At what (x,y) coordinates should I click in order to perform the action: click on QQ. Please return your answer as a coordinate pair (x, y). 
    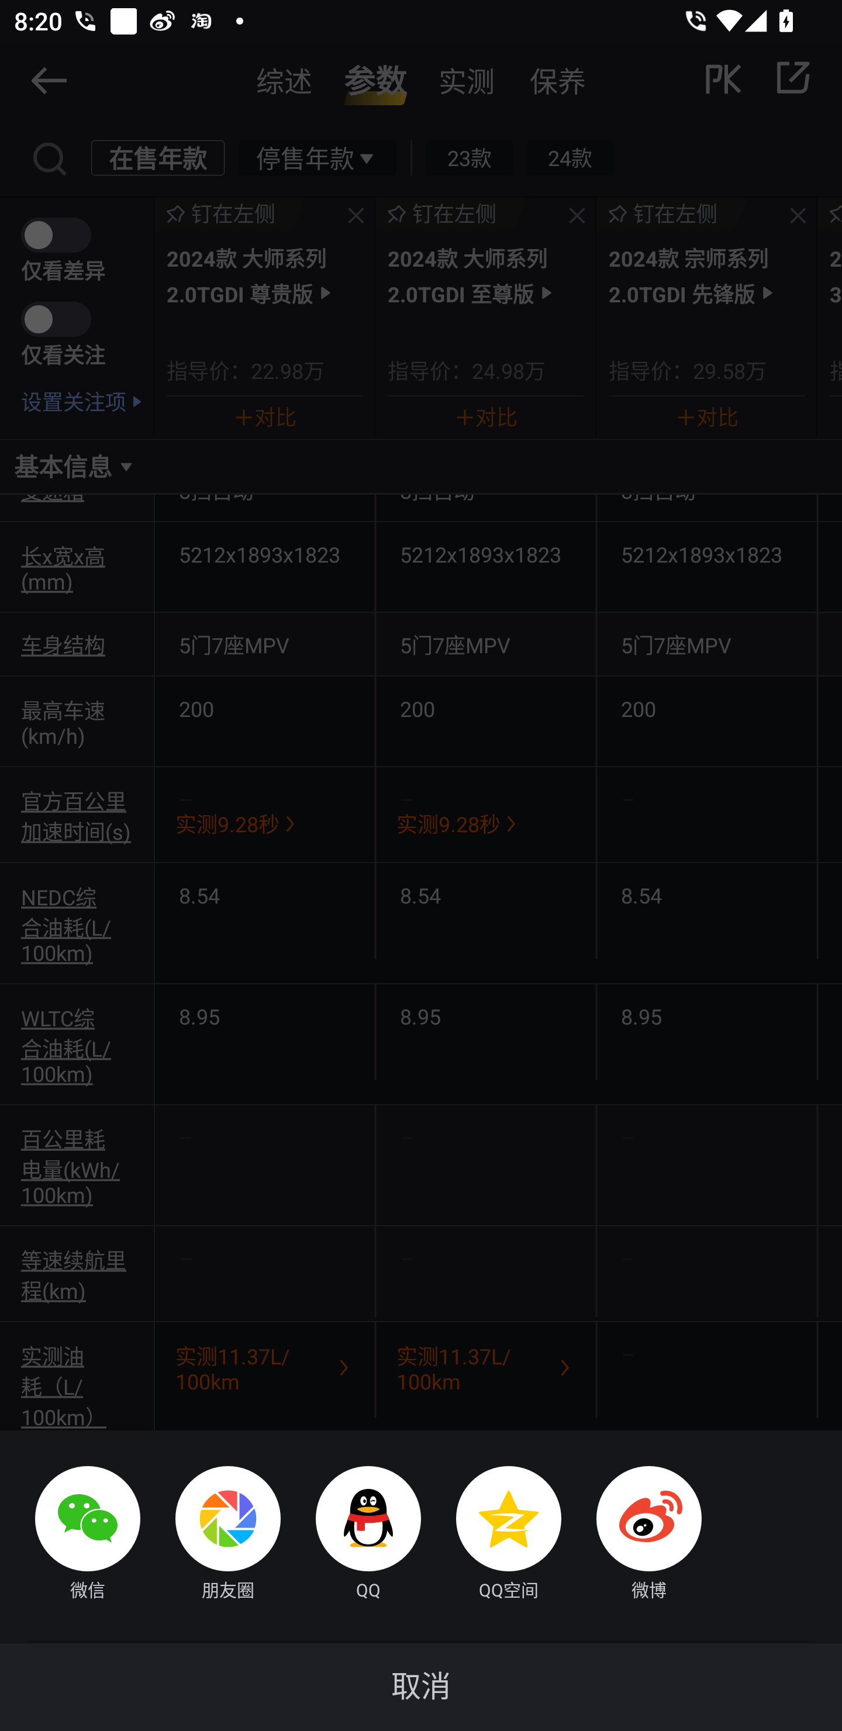
    Looking at the image, I should click on (351, 1535).